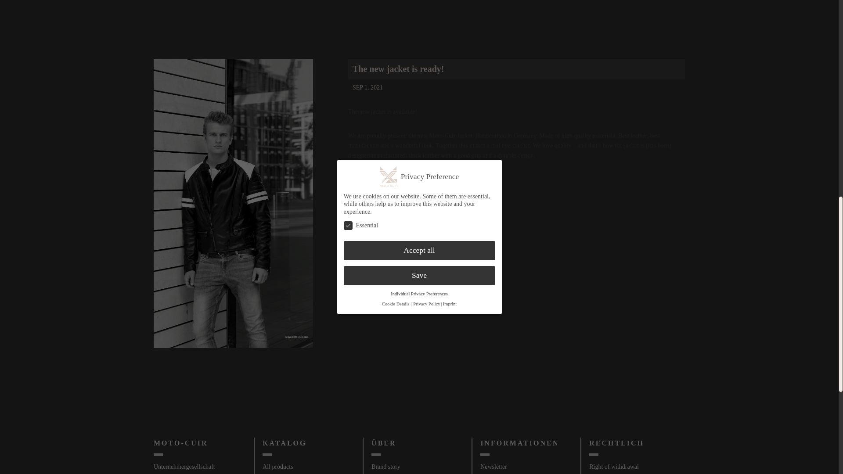  What do you see at coordinates (398, 68) in the screenshot?
I see `The new jacket is ready!` at bounding box center [398, 68].